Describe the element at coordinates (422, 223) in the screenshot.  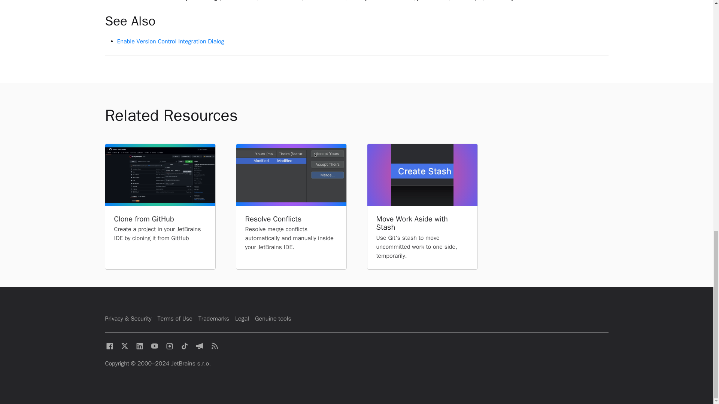
I see `Move Work Aside with Stash` at that location.